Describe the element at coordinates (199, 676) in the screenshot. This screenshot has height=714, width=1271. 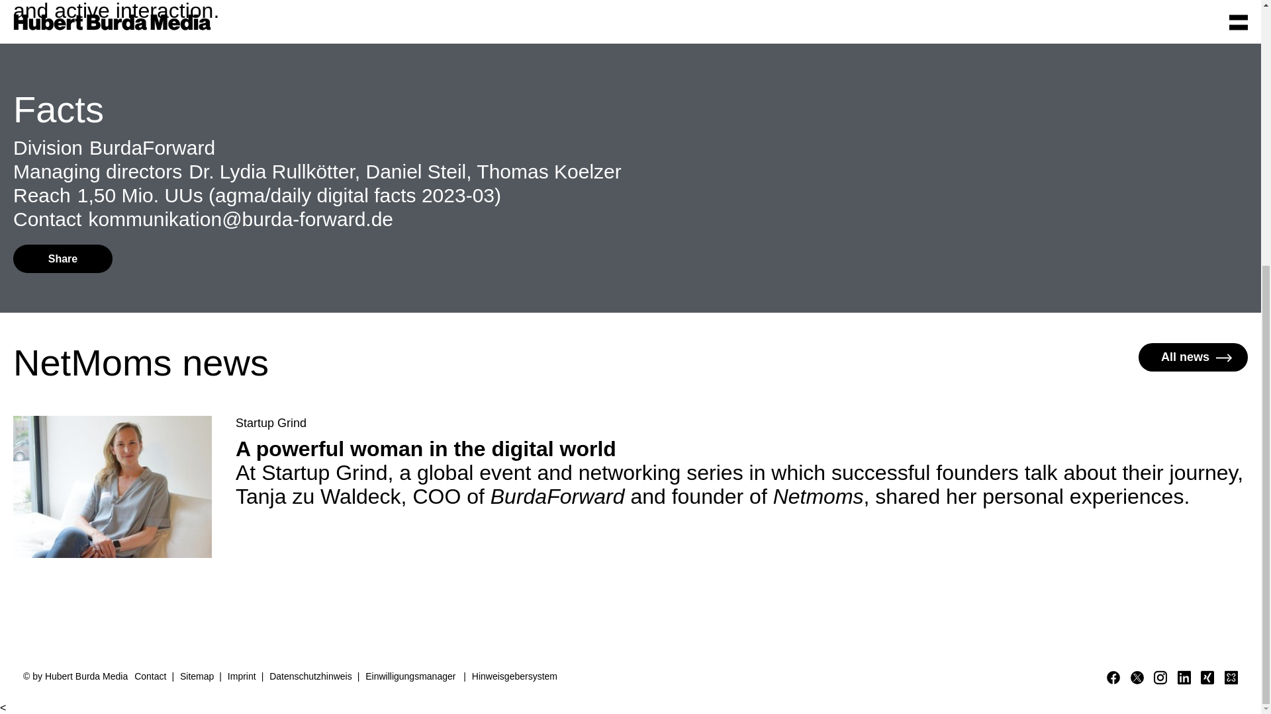
I see `Sitemap` at that location.